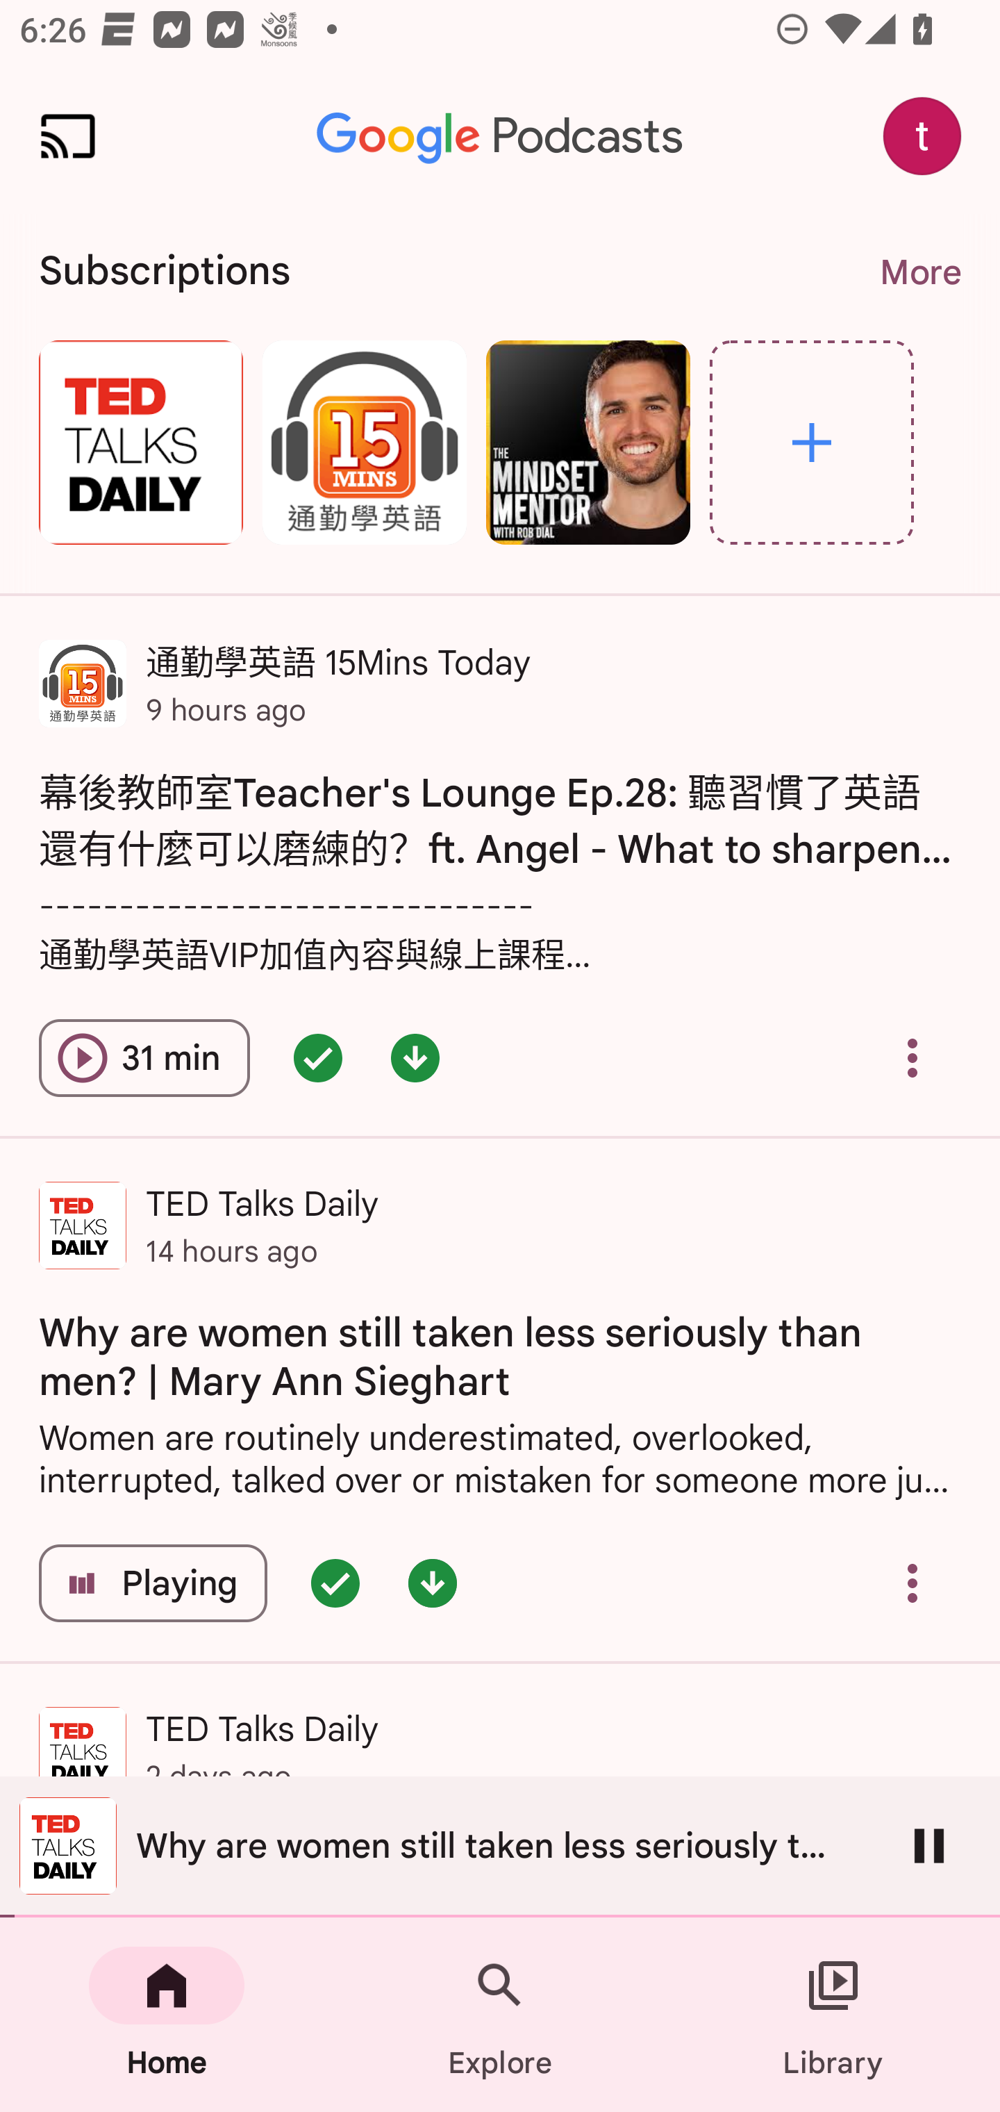 This screenshot has height=2112, width=1000. What do you see at coordinates (500, 2015) in the screenshot?
I see `Explore` at bounding box center [500, 2015].